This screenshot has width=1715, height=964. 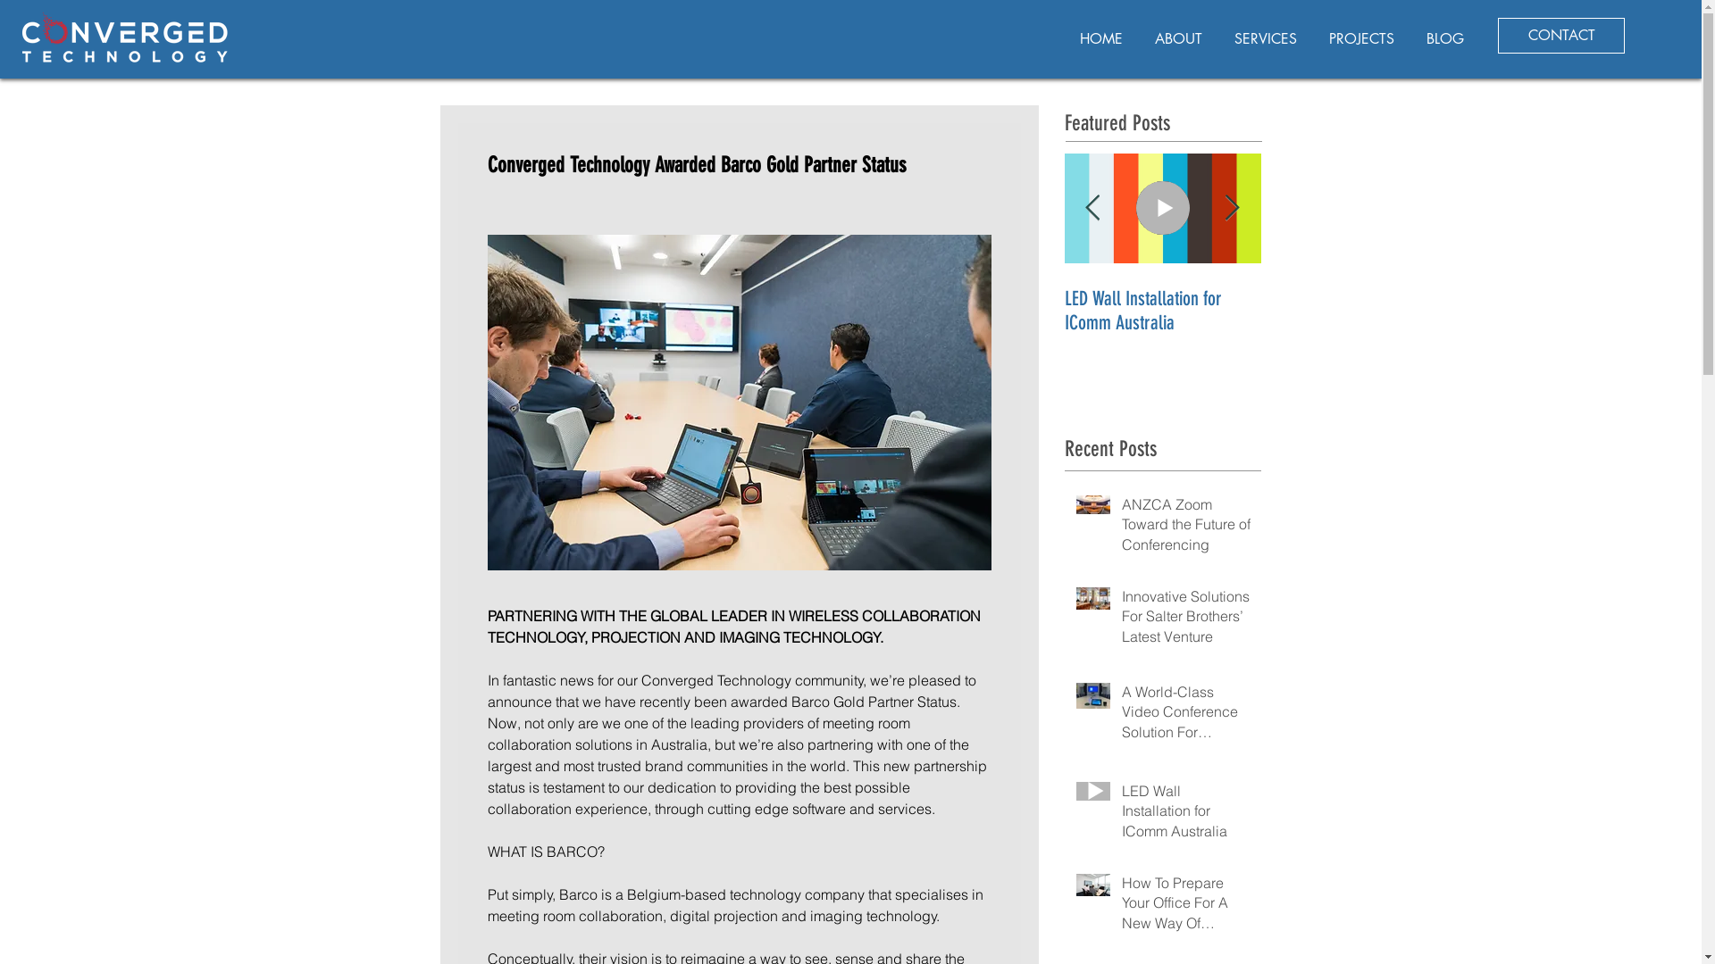 I want to click on PRODUCT REVIEW: New ClickShare Conferencing Range, so click(x=1556, y=323).